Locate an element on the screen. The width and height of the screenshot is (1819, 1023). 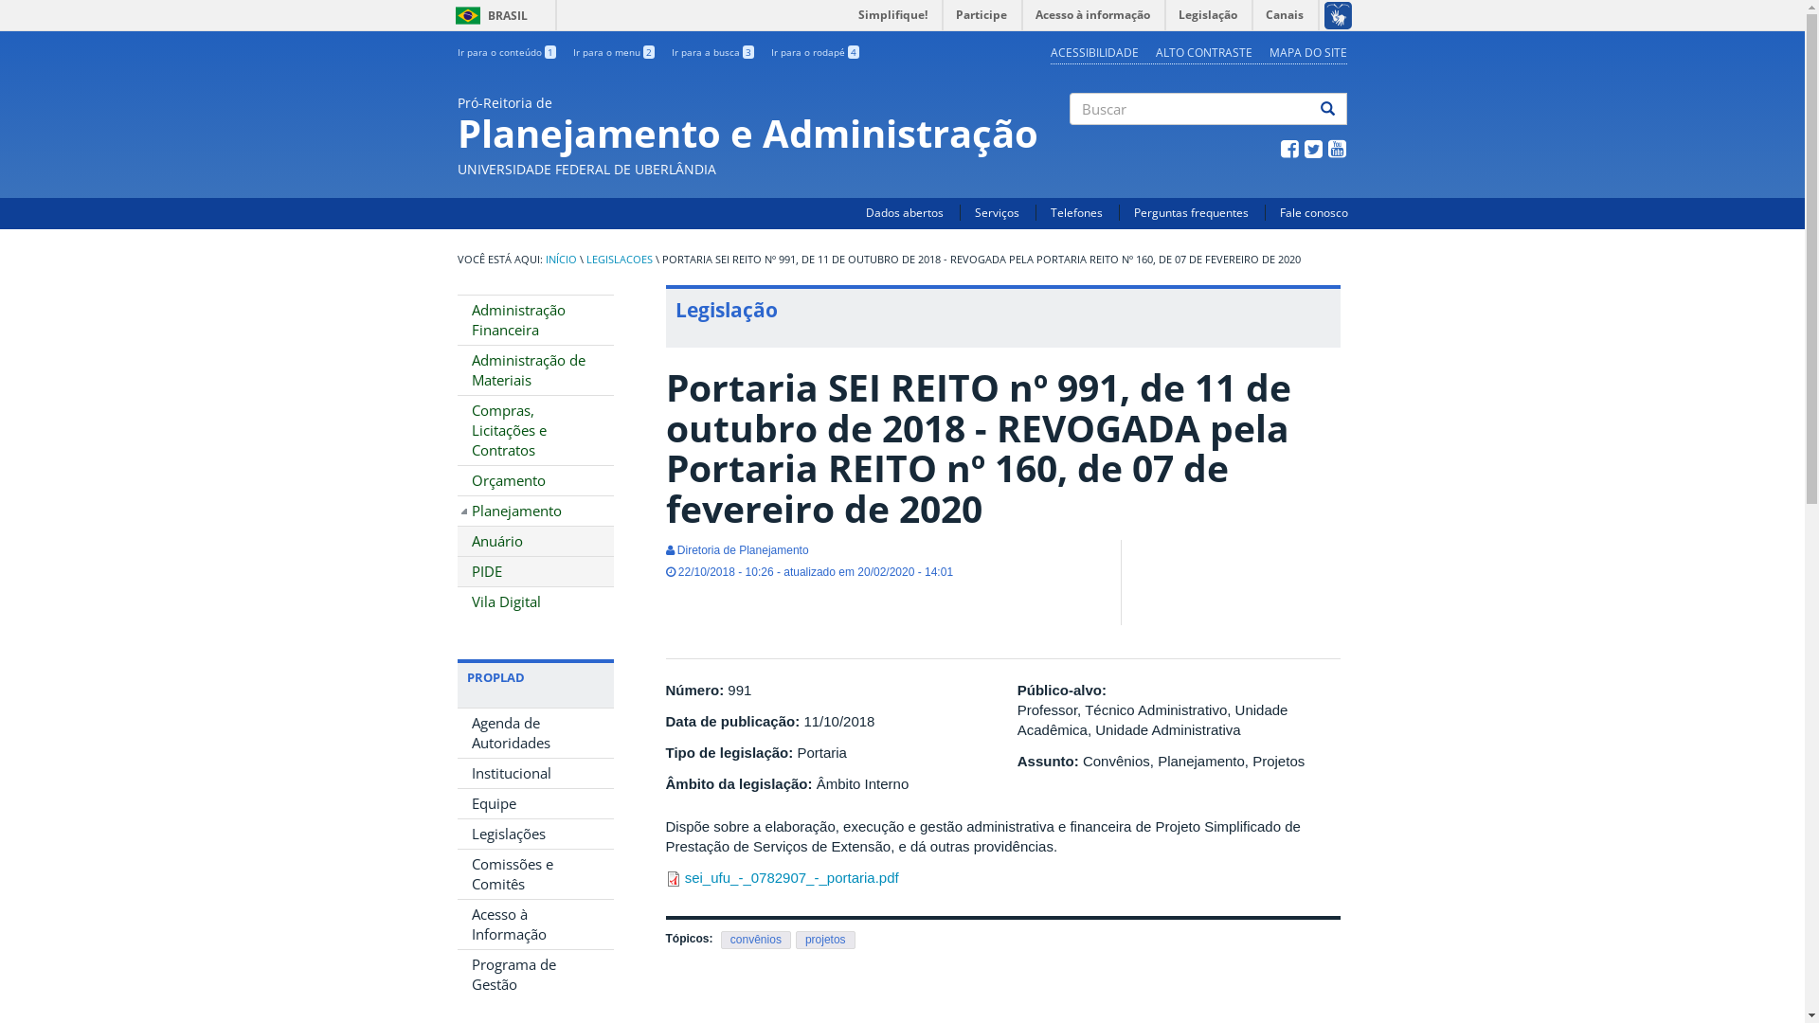
LEGISLACOES is located at coordinates (619, 260).